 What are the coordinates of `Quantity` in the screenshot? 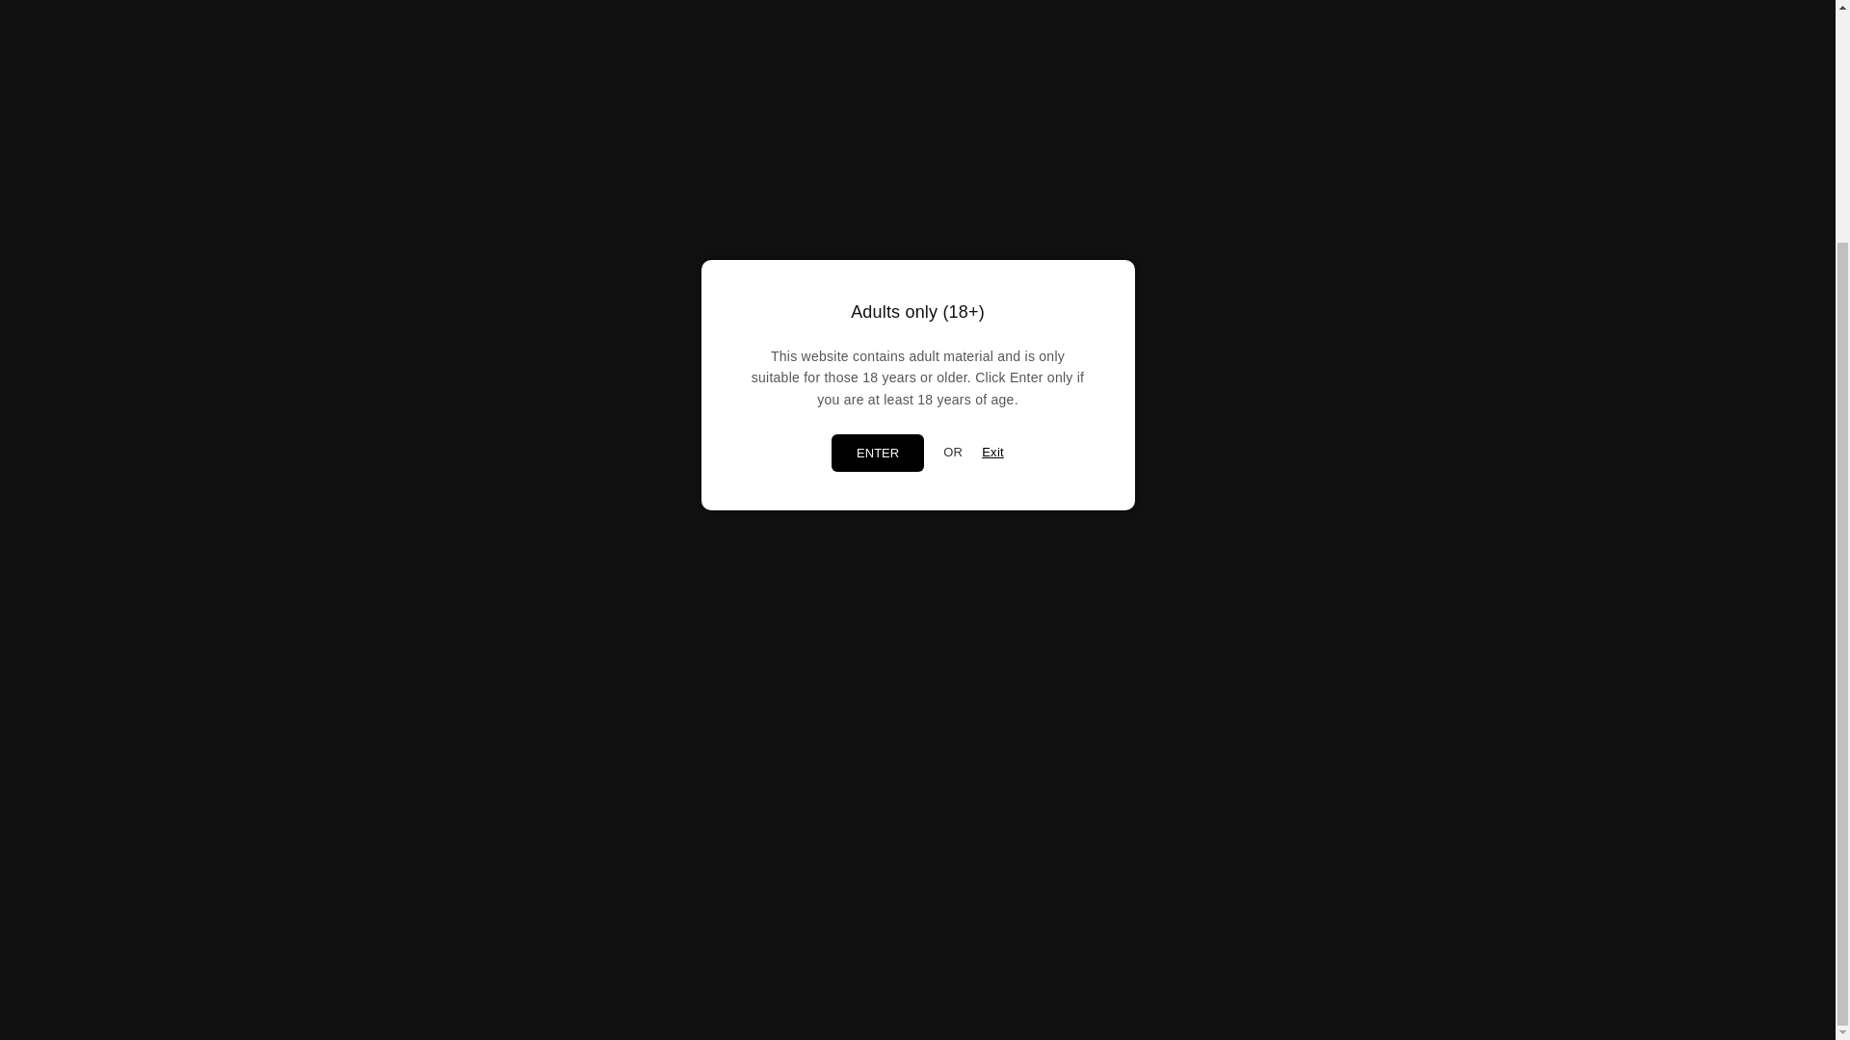 It's located at (801, 200).